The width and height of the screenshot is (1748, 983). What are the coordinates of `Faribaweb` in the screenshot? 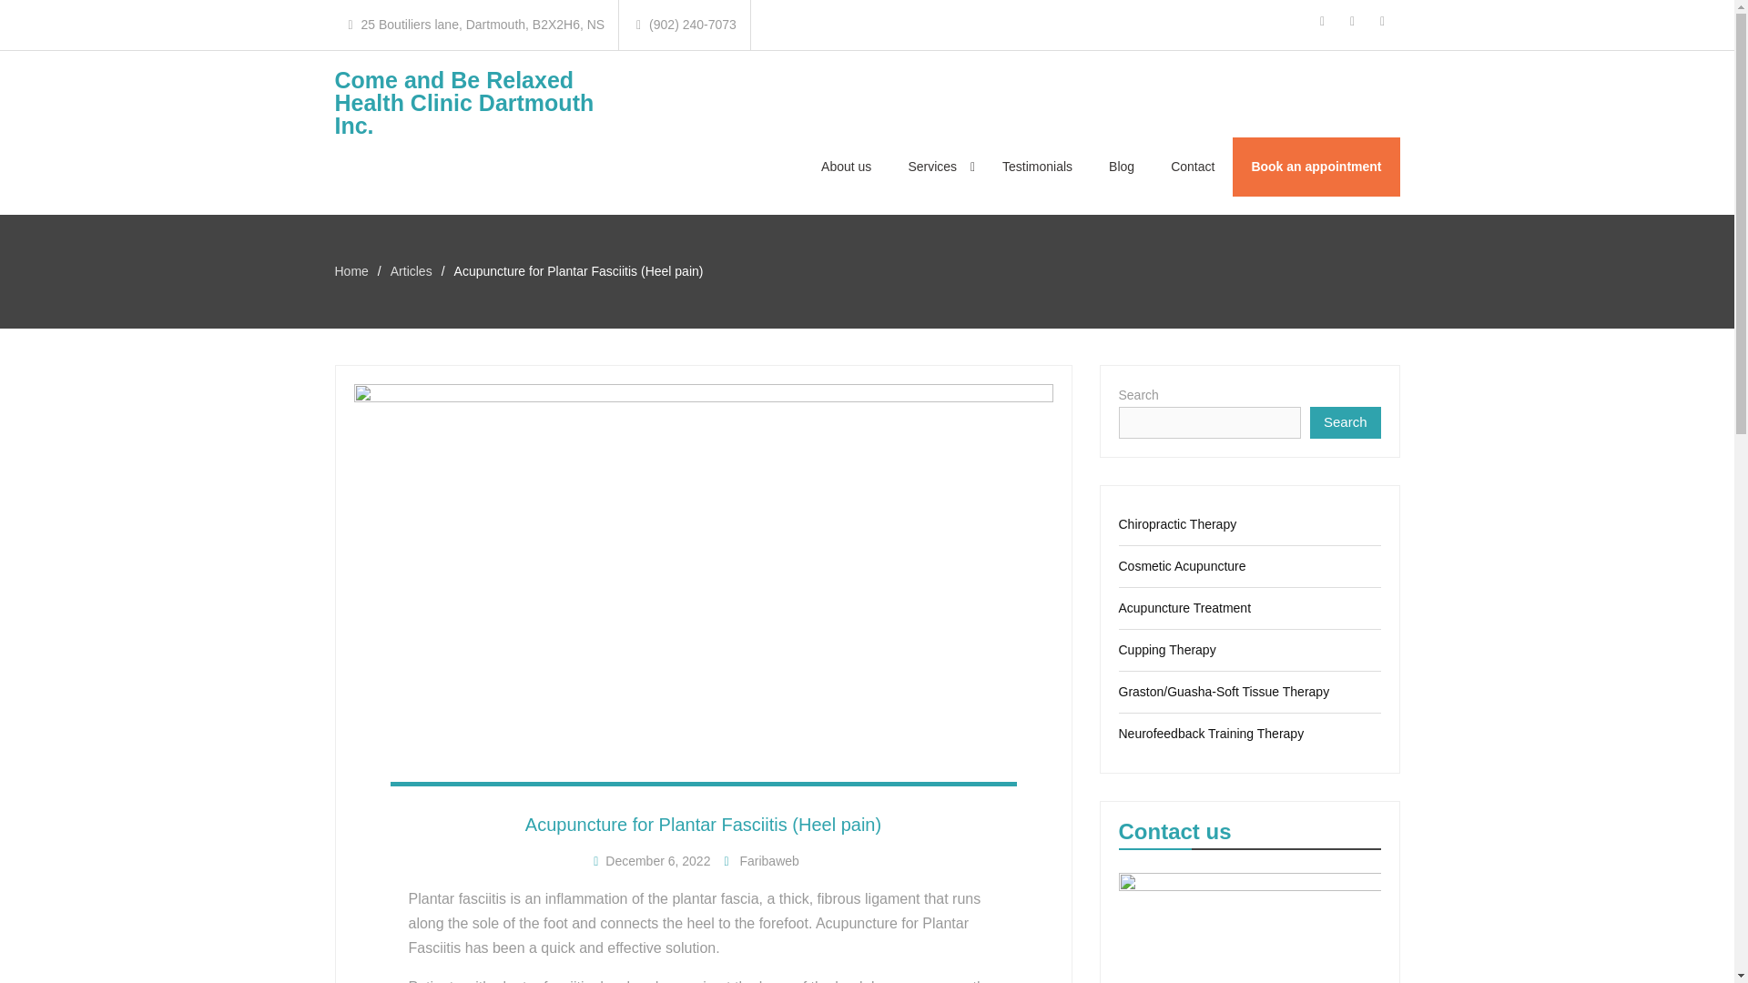 It's located at (768, 861).